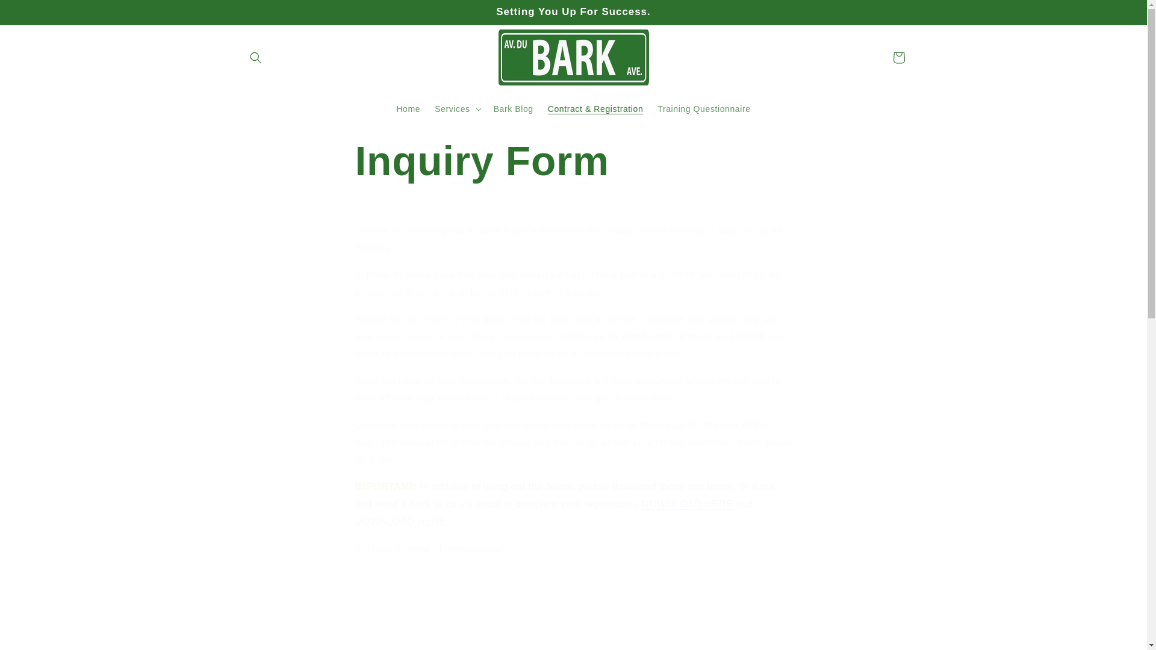 This screenshot has width=1156, height=650. Describe the element at coordinates (400, 521) in the screenshot. I see `DOWNLOAD HERE` at that location.